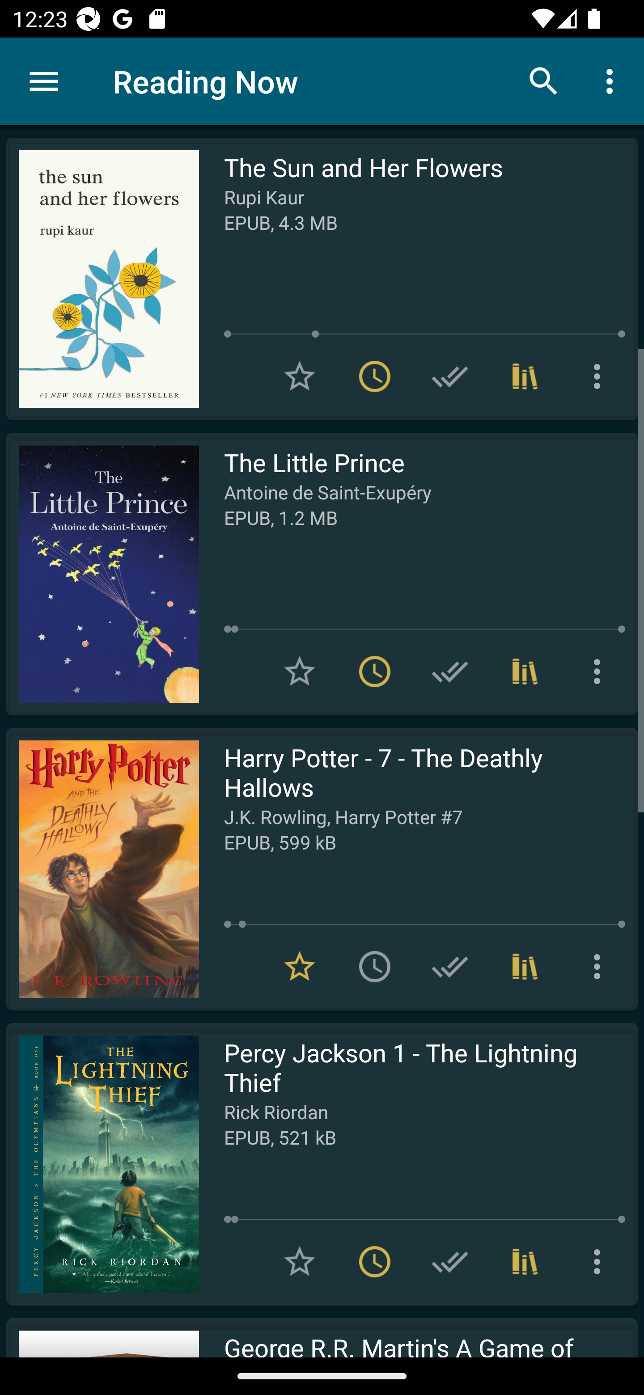  I want to click on Collections (1), so click(525, 1262).